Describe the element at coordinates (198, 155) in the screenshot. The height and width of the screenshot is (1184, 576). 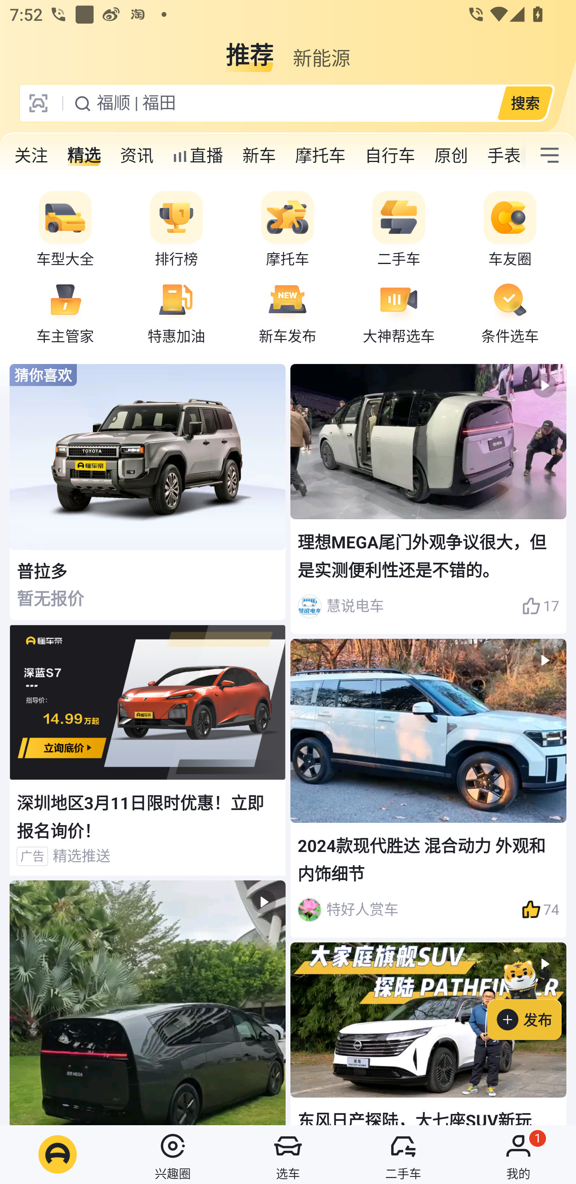
I see `直播` at that location.